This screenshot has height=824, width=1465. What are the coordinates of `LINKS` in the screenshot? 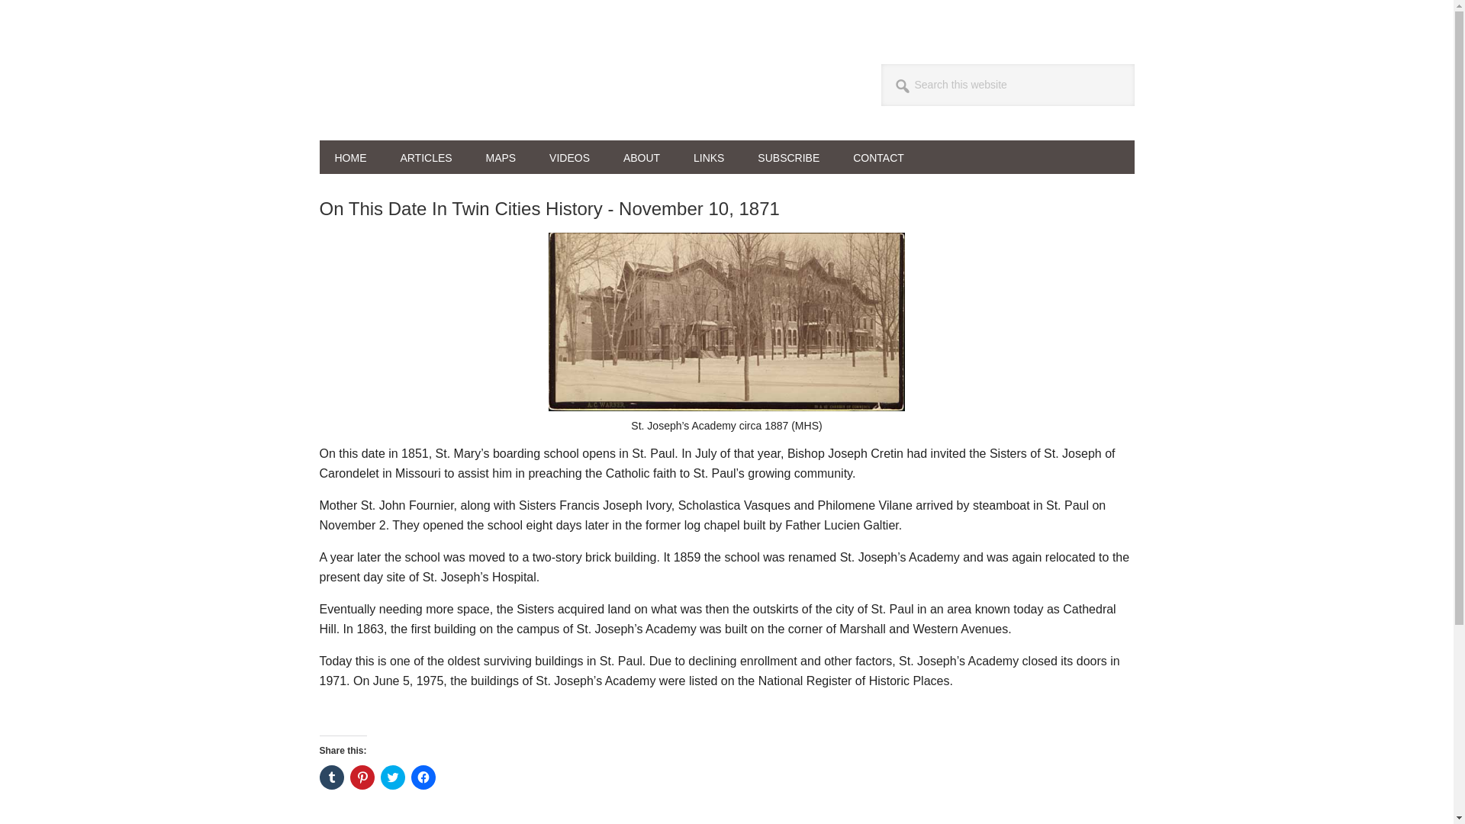 It's located at (708, 156).